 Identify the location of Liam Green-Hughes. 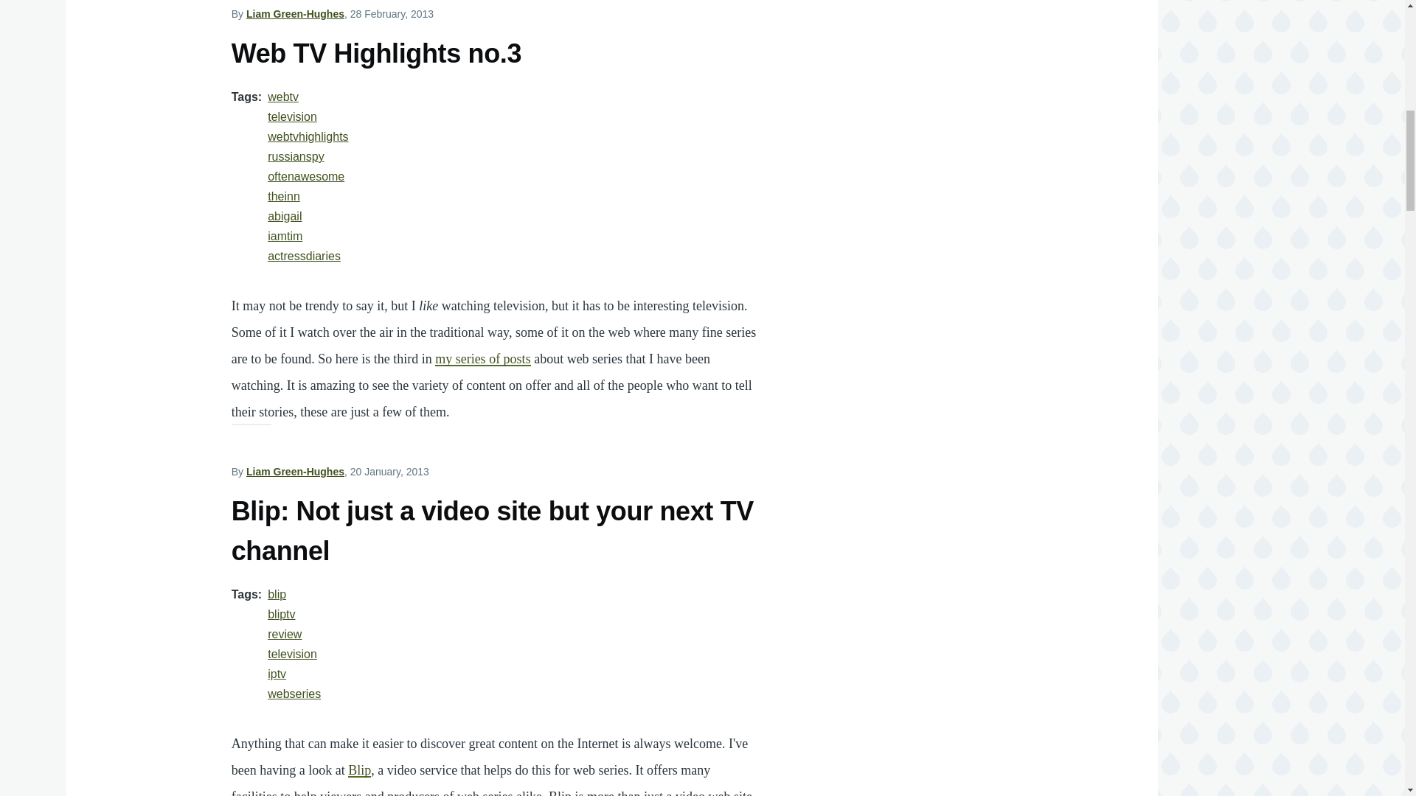
(295, 13).